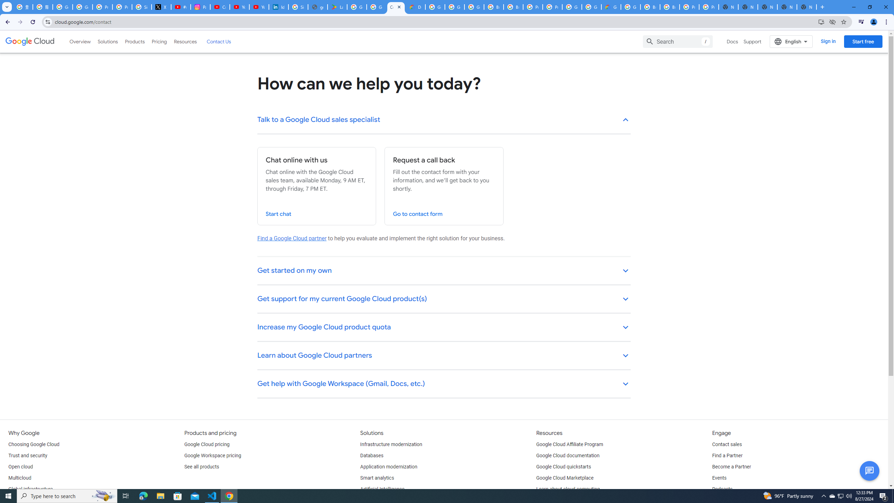 The image size is (894, 503). What do you see at coordinates (572, 7) in the screenshot?
I see `Google Cloud Platform` at bounding box center [572, 7].